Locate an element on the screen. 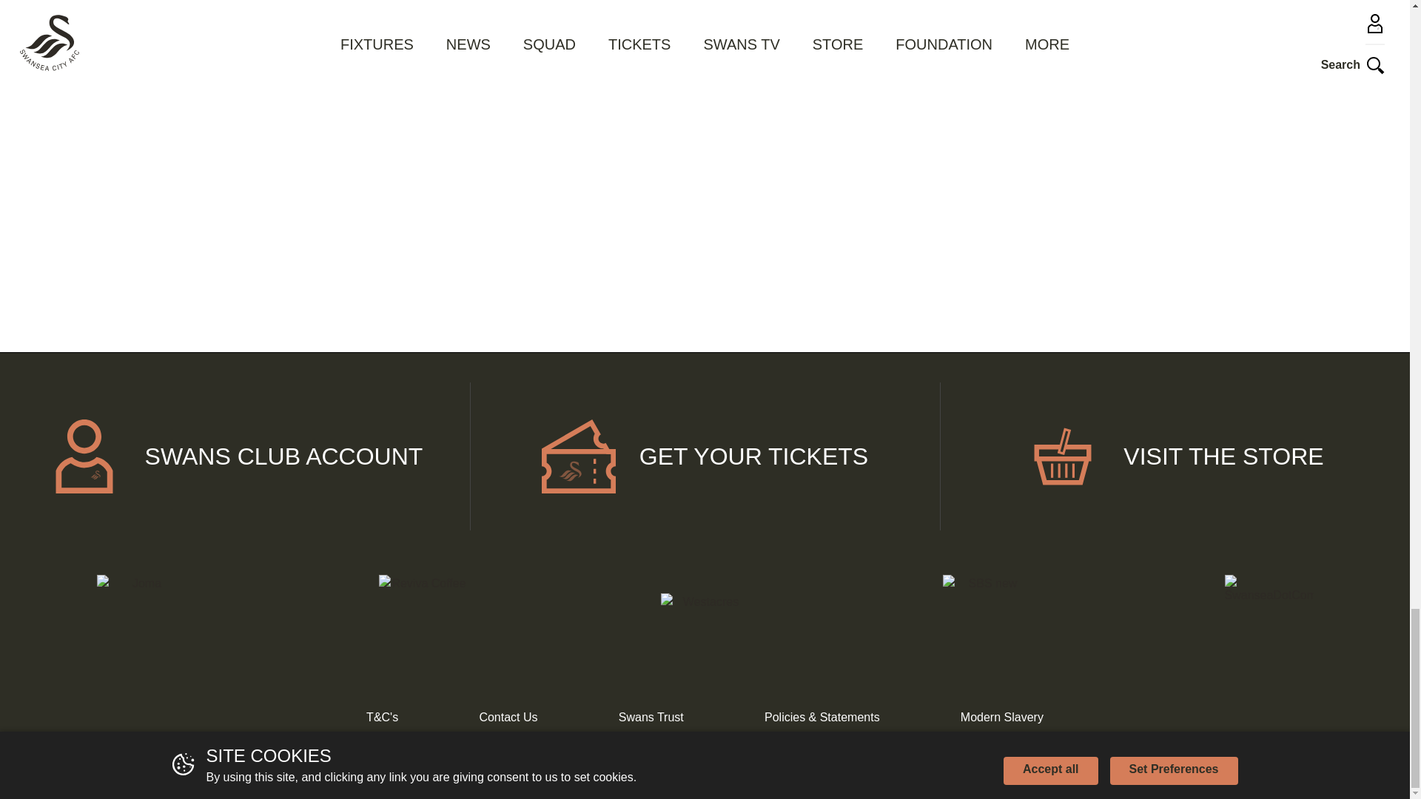 This screenshot has width=1421, height=799. Swansea sponsor is located at coordinates (422, 618).